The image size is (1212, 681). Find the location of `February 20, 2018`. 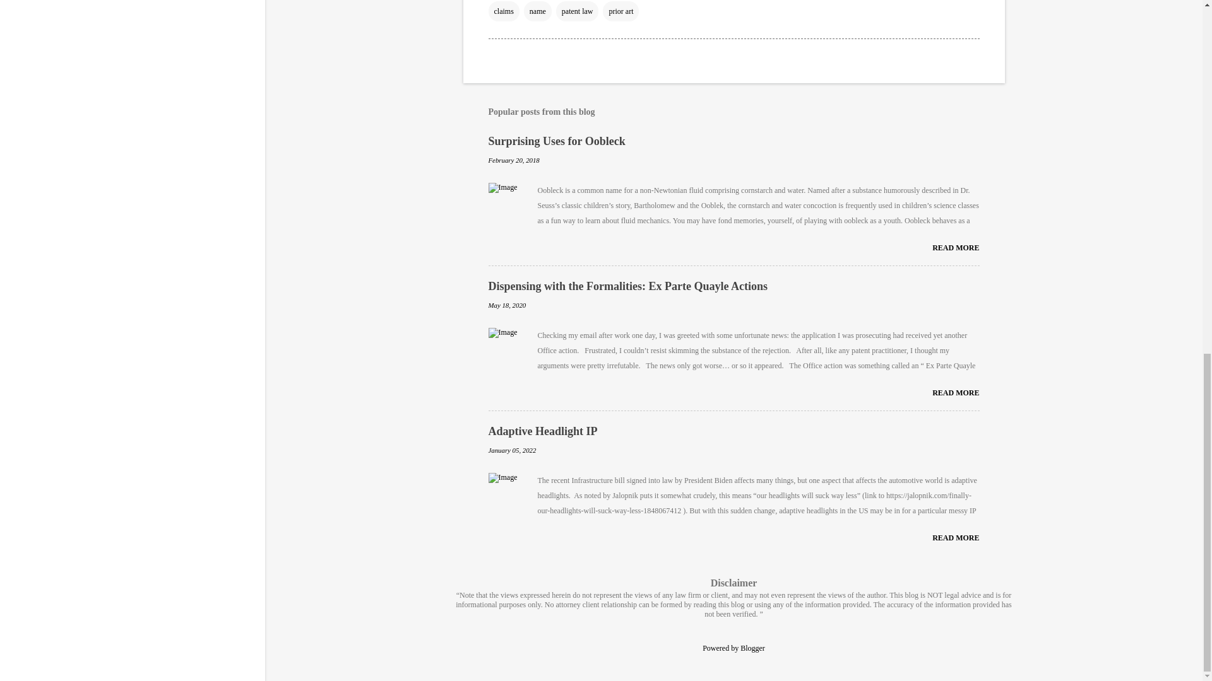

February 20, 2018 is located at coordinates (514, 160).